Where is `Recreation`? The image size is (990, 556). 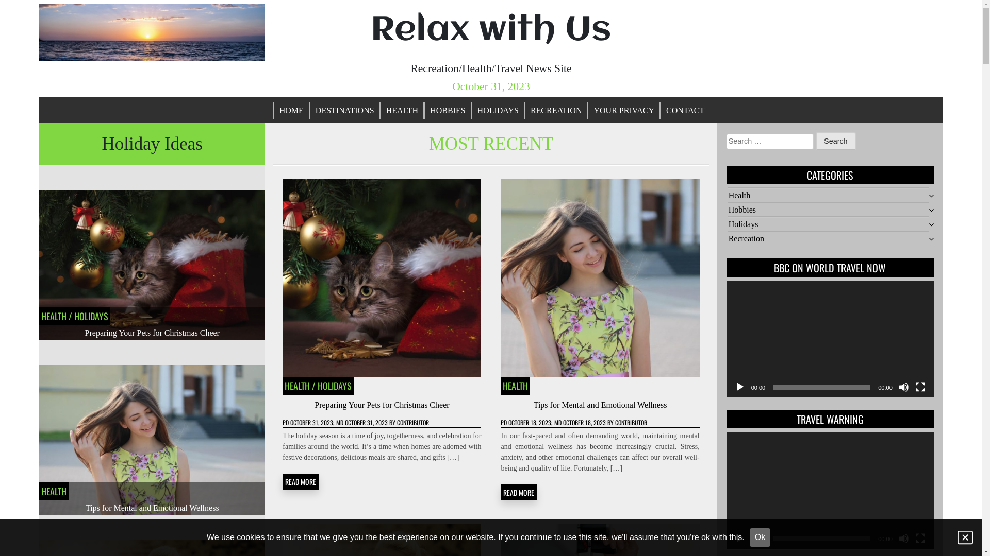
Recreation is located at coordinates (747, 239).